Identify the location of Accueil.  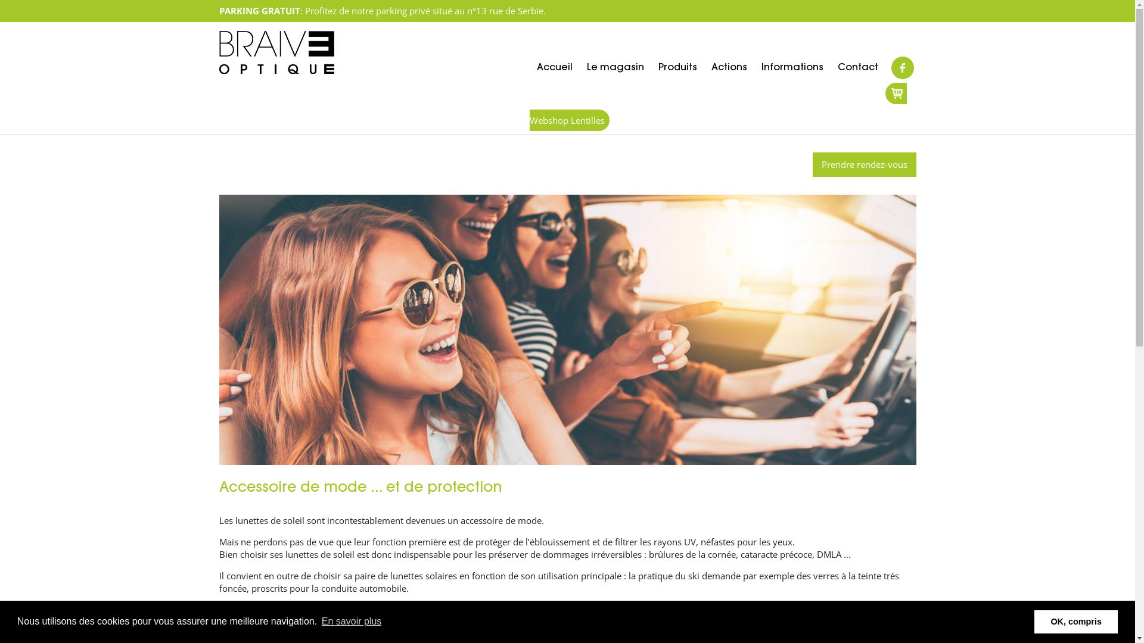
(554, 68).